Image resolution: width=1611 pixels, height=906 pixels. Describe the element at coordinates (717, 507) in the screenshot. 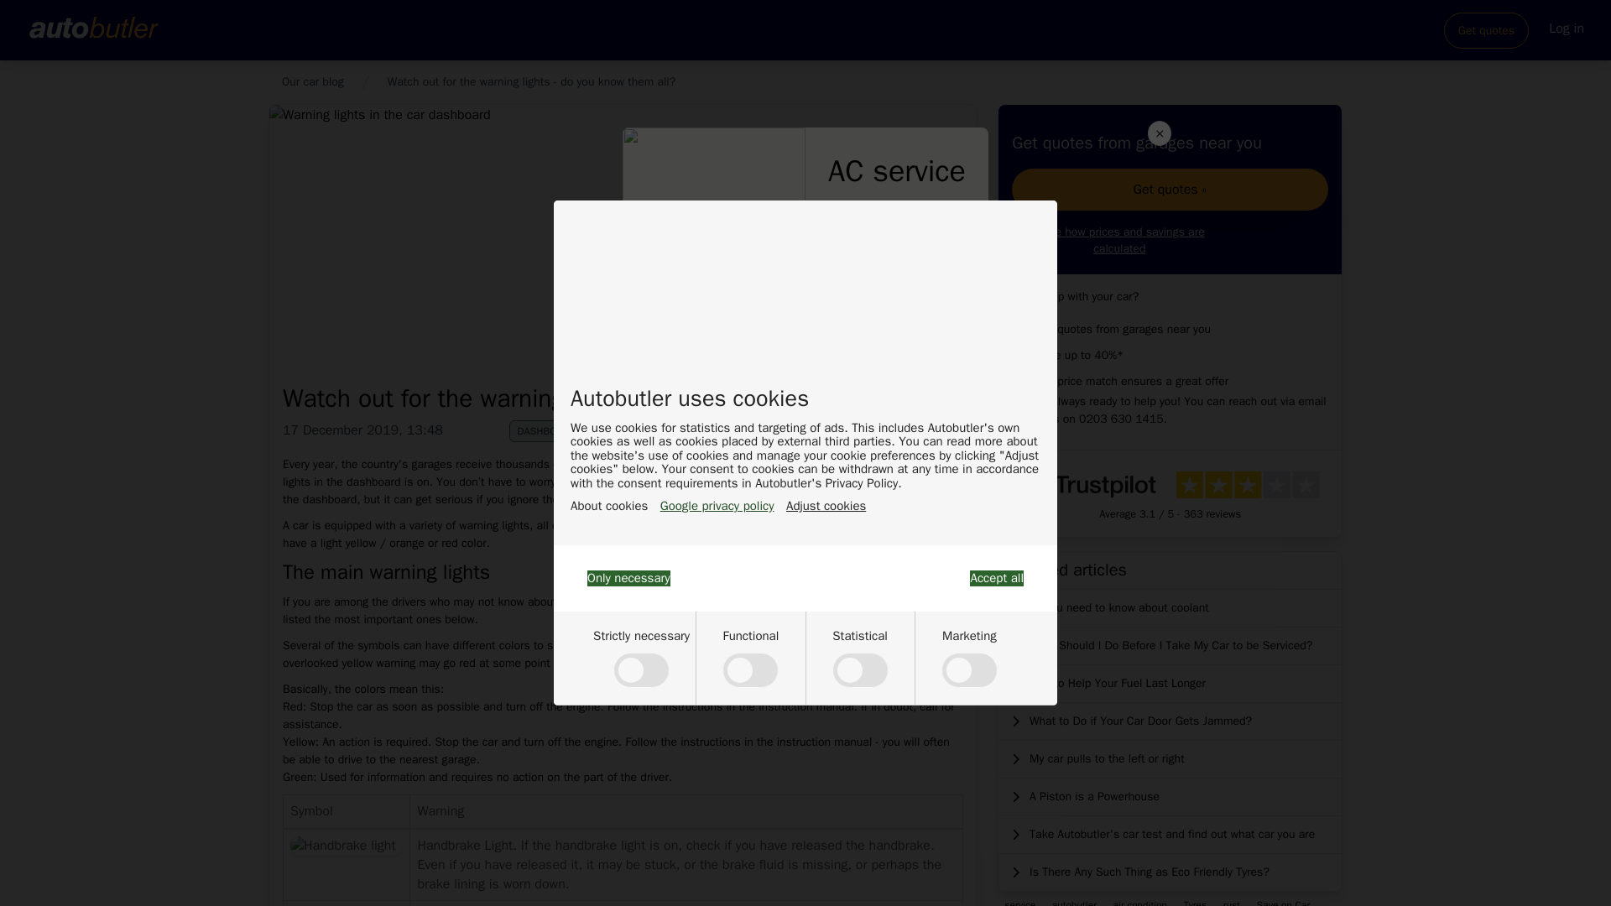

I see `Google privacy policy` at that location.